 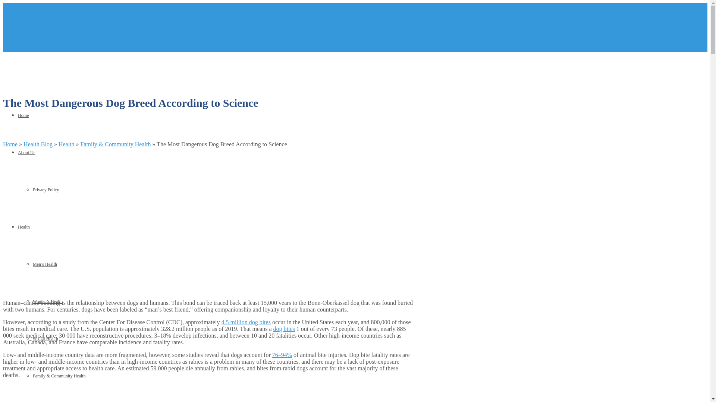 I want to click on Home, so click(x=10, y=144).